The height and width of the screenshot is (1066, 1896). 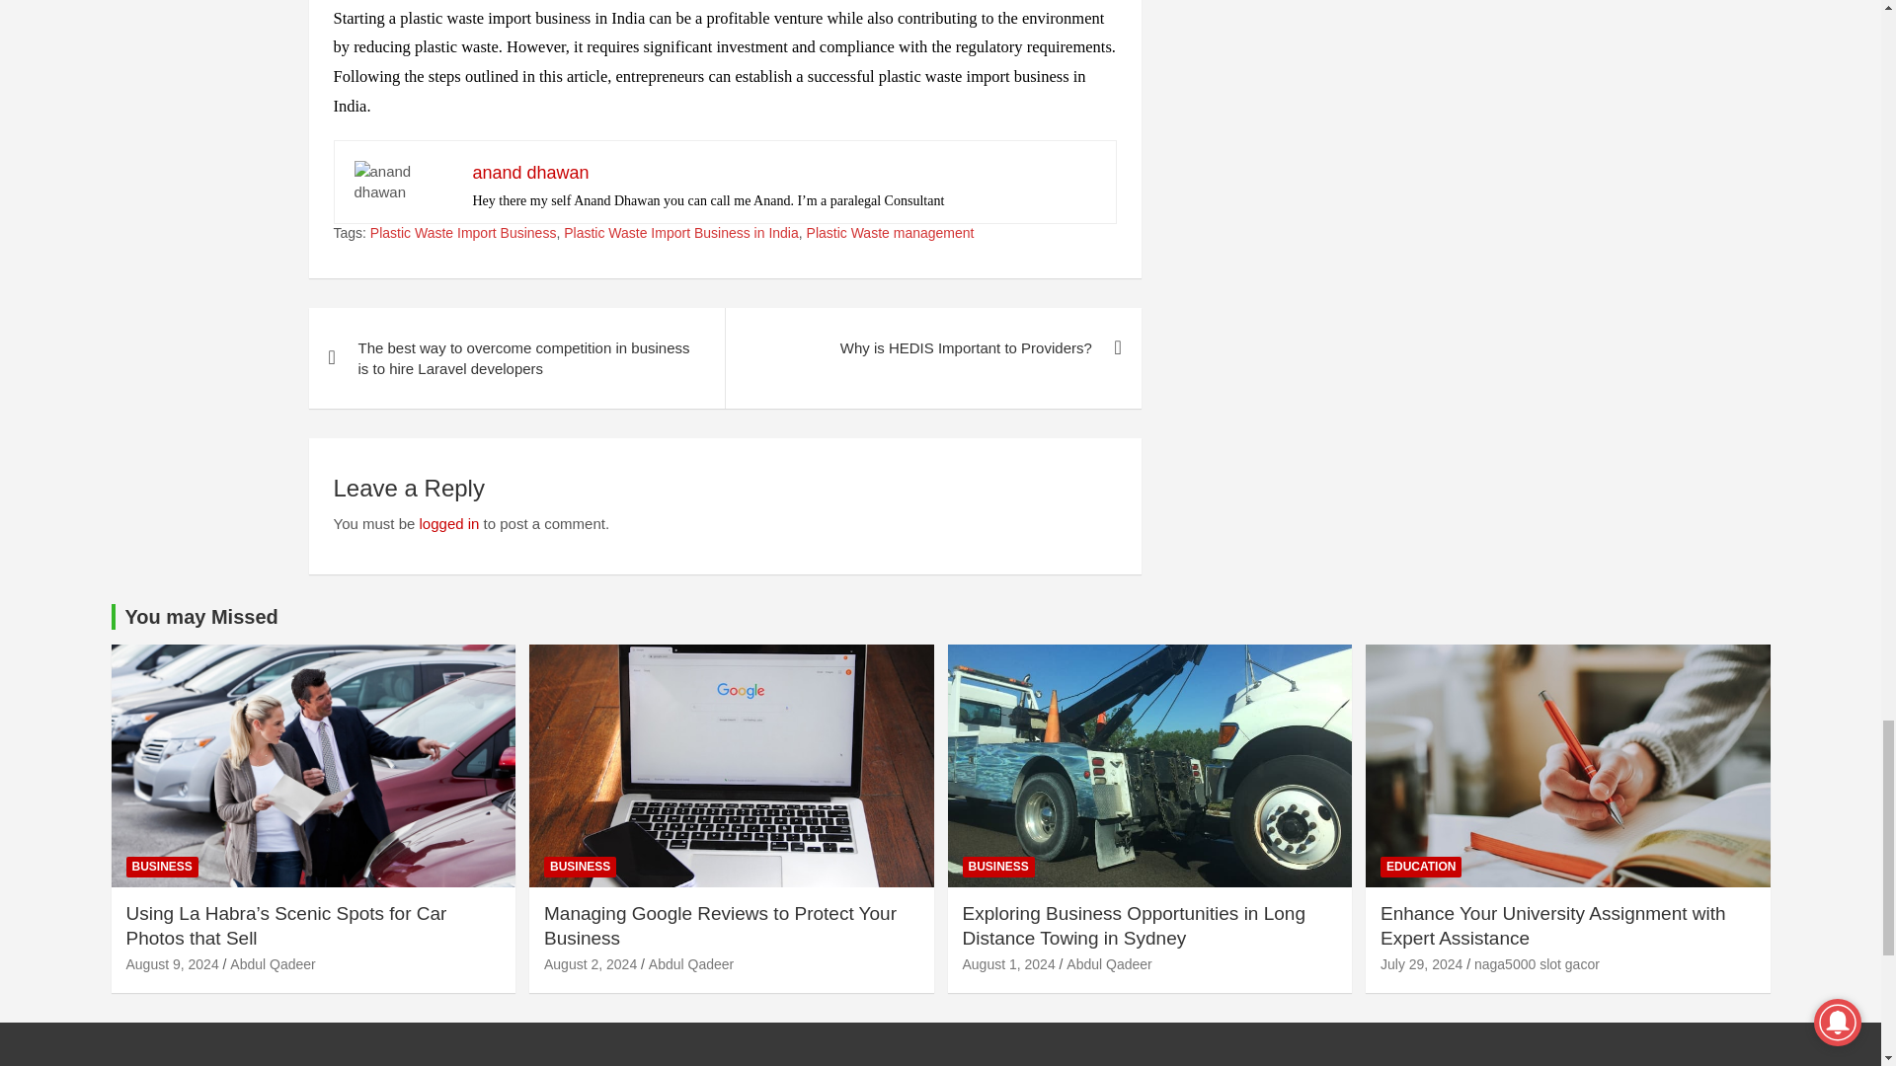 I want to click on Managing Google Reviews to Protect Your Business, so click(x=591, y=963).